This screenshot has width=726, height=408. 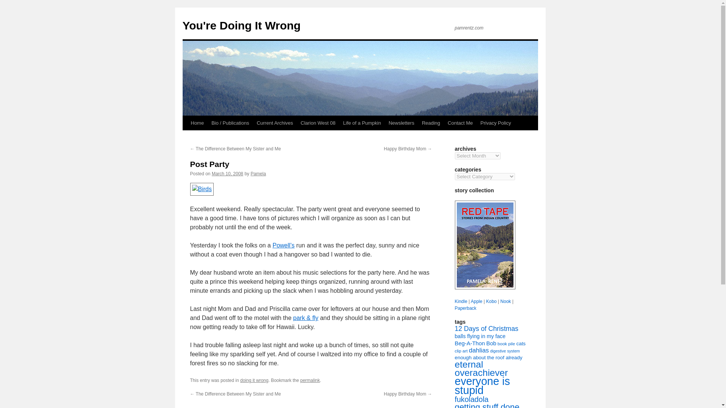 I want to click on balls flying in my face, so click(x=479, y=336).